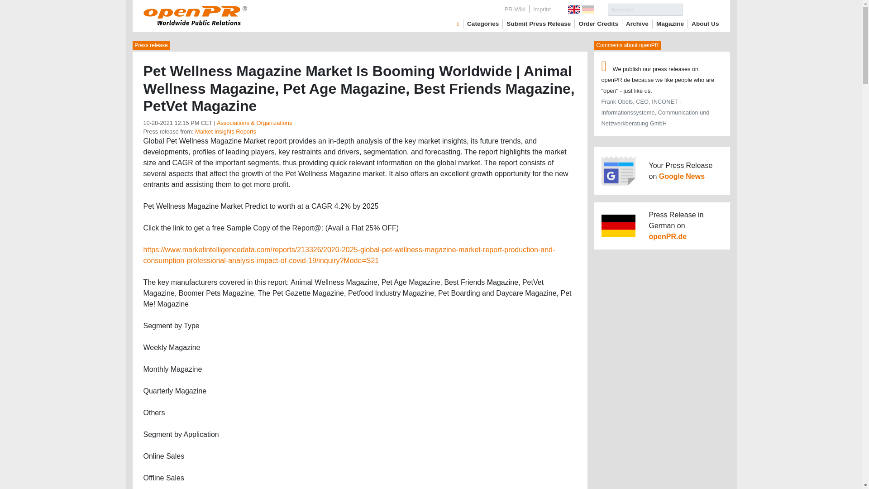 The height and width of the screenshot is (489, 869). I want to click on Imprint, so click(541, 9).